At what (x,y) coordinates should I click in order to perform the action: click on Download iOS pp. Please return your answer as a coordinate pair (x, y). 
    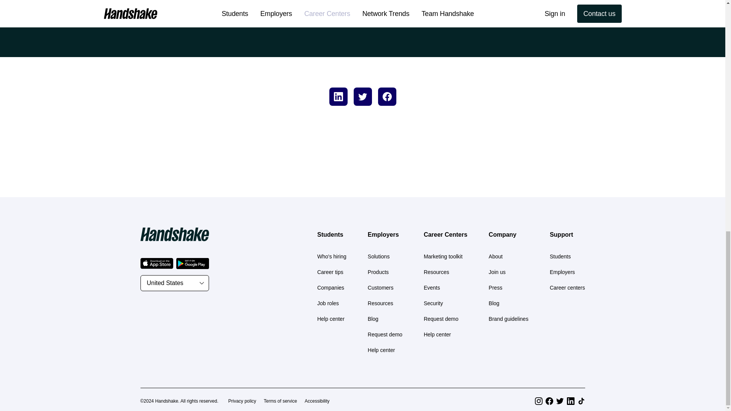
    Looking at the image, I should click on (156, 263).